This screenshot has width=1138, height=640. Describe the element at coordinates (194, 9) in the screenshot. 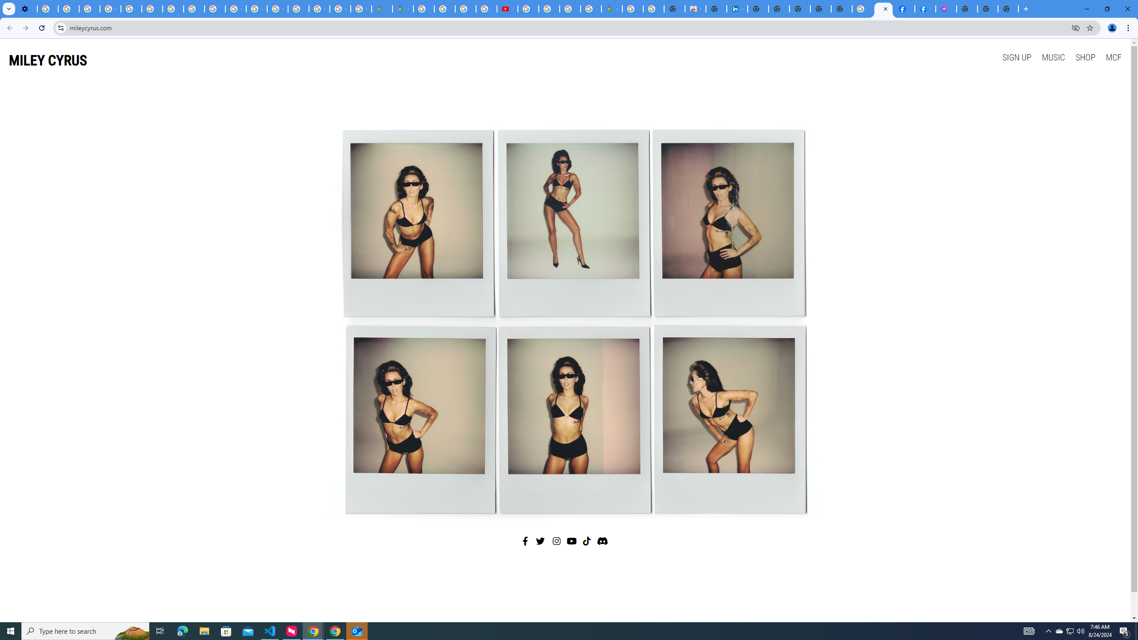

I see `Privacy Help Center - Policies Help` at that location.